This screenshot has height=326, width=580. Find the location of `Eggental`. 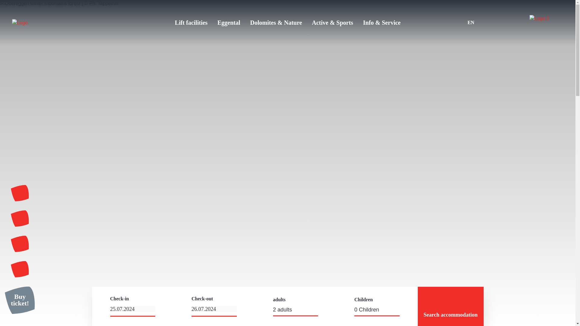

Eggental is located at coordinates (229, 23).